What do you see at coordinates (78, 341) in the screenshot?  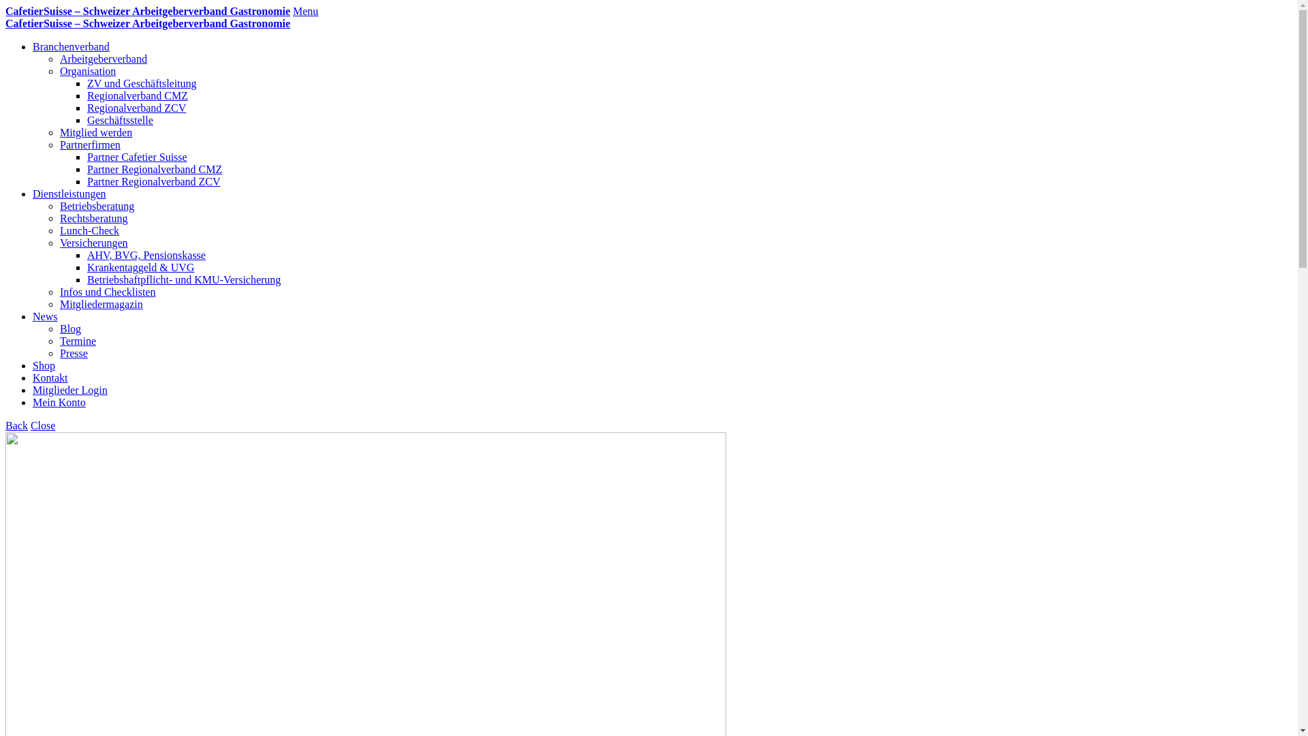 I see `Termine` at bounding box center [78, 341].